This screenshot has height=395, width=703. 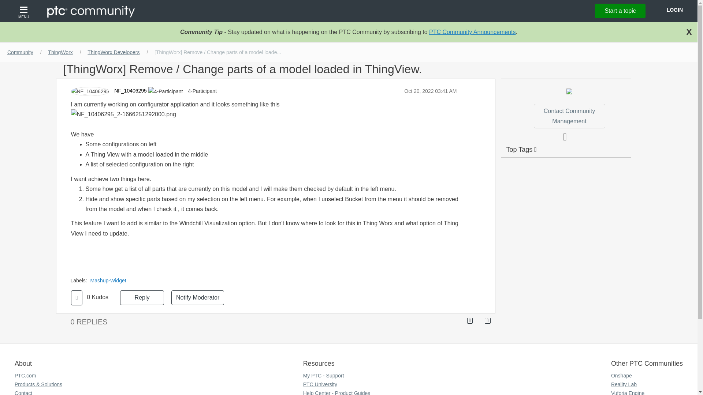 What do you see at coordinates (114, 52) in the screenshot?
I see `ThingWorx Developers` at bounding box center [114, 52].